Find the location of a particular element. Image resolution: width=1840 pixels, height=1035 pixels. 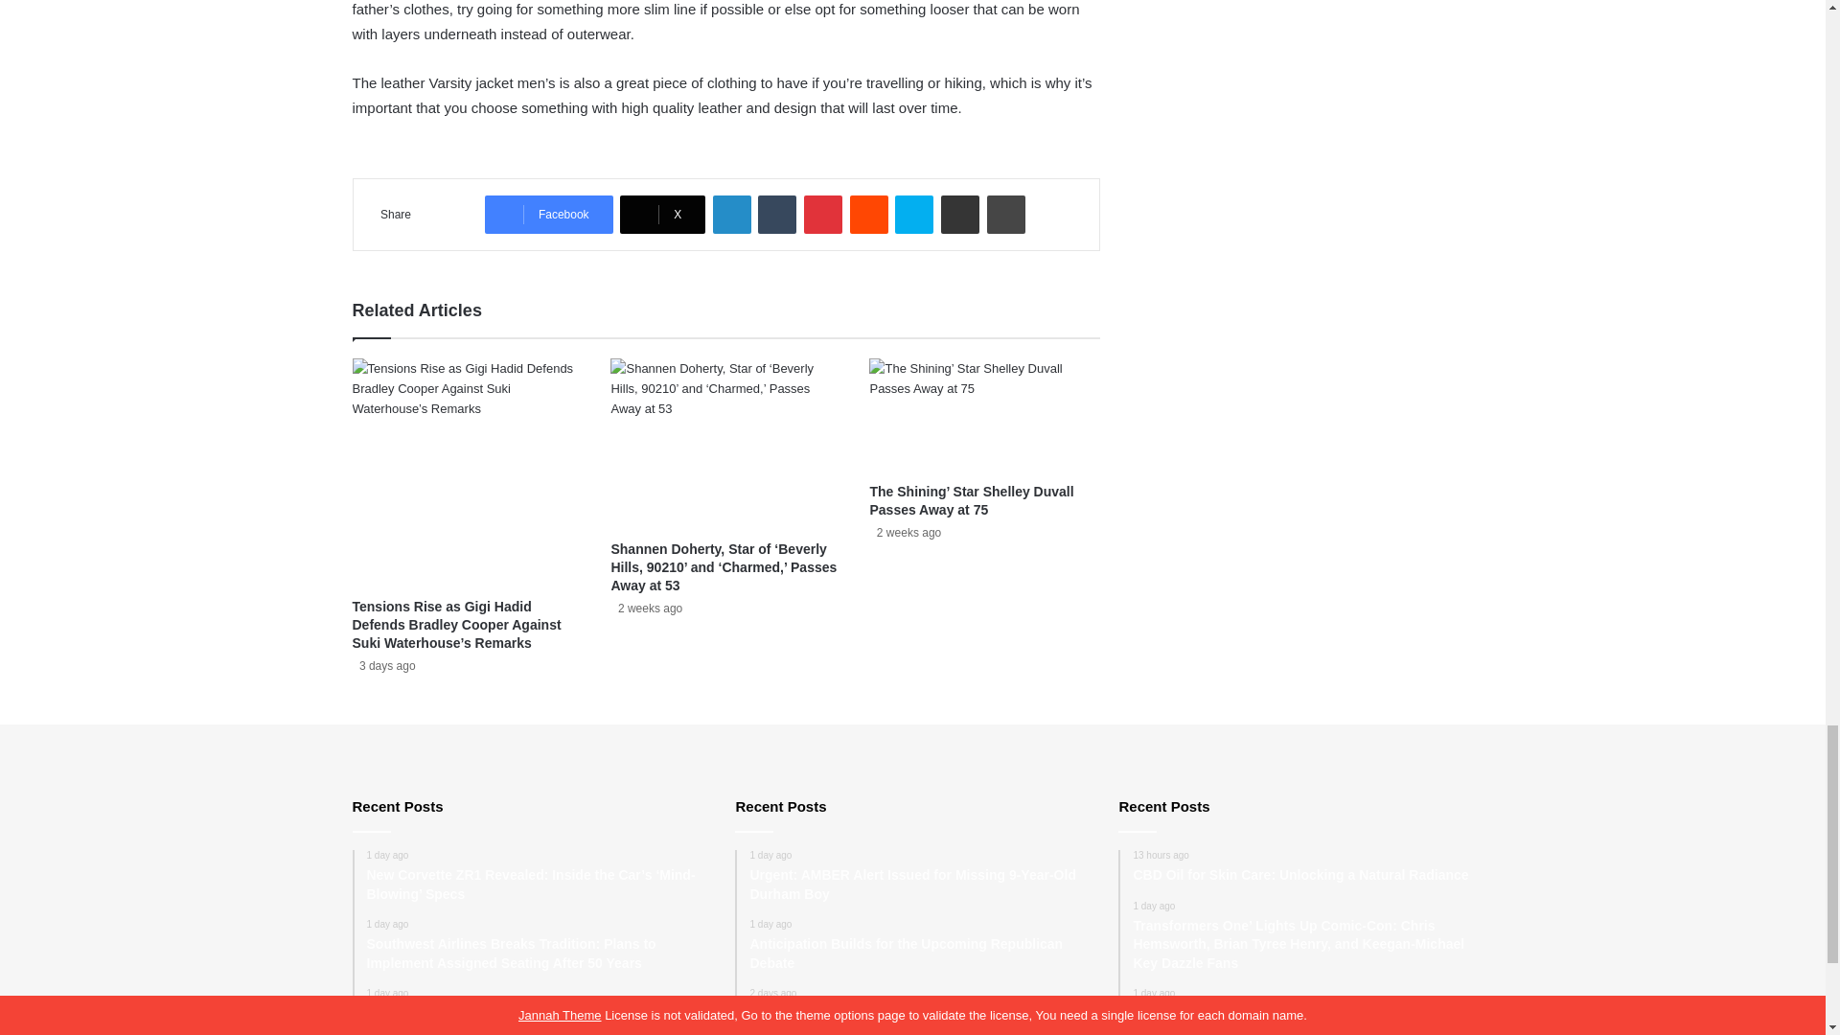

X is located at coordinates (662, 215).